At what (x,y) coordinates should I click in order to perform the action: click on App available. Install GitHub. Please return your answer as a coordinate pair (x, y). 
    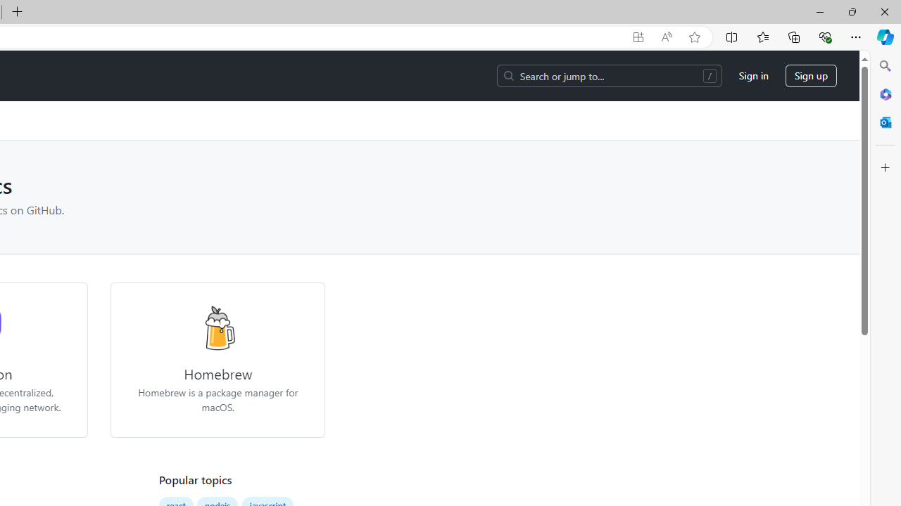
    Looking at the image, I should click on (638, 37).